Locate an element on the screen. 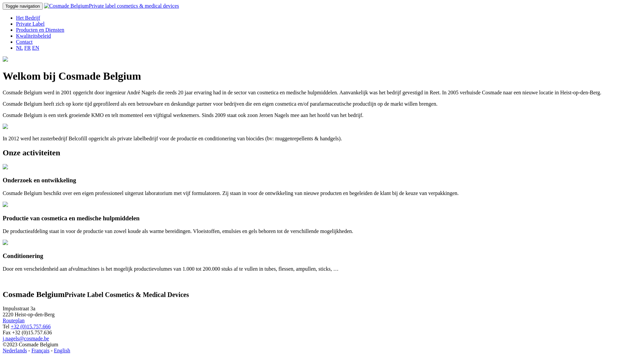 The image size is (640, 360). Routeplan is located at coordinates (14, 321).